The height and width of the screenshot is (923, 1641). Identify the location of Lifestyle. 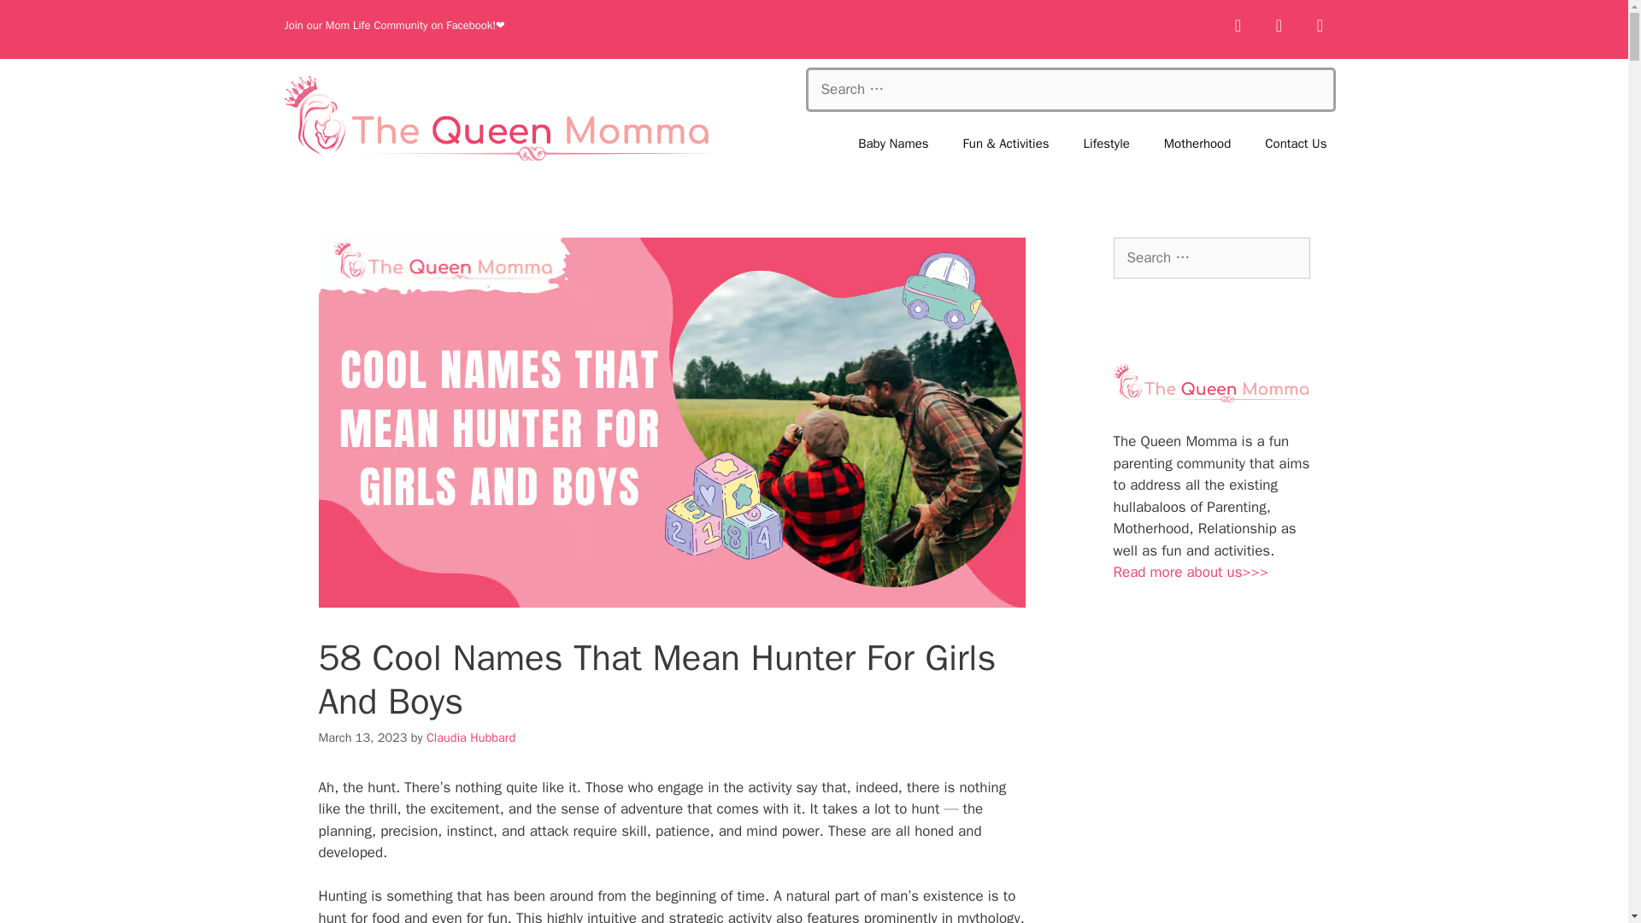
(1107, 144).